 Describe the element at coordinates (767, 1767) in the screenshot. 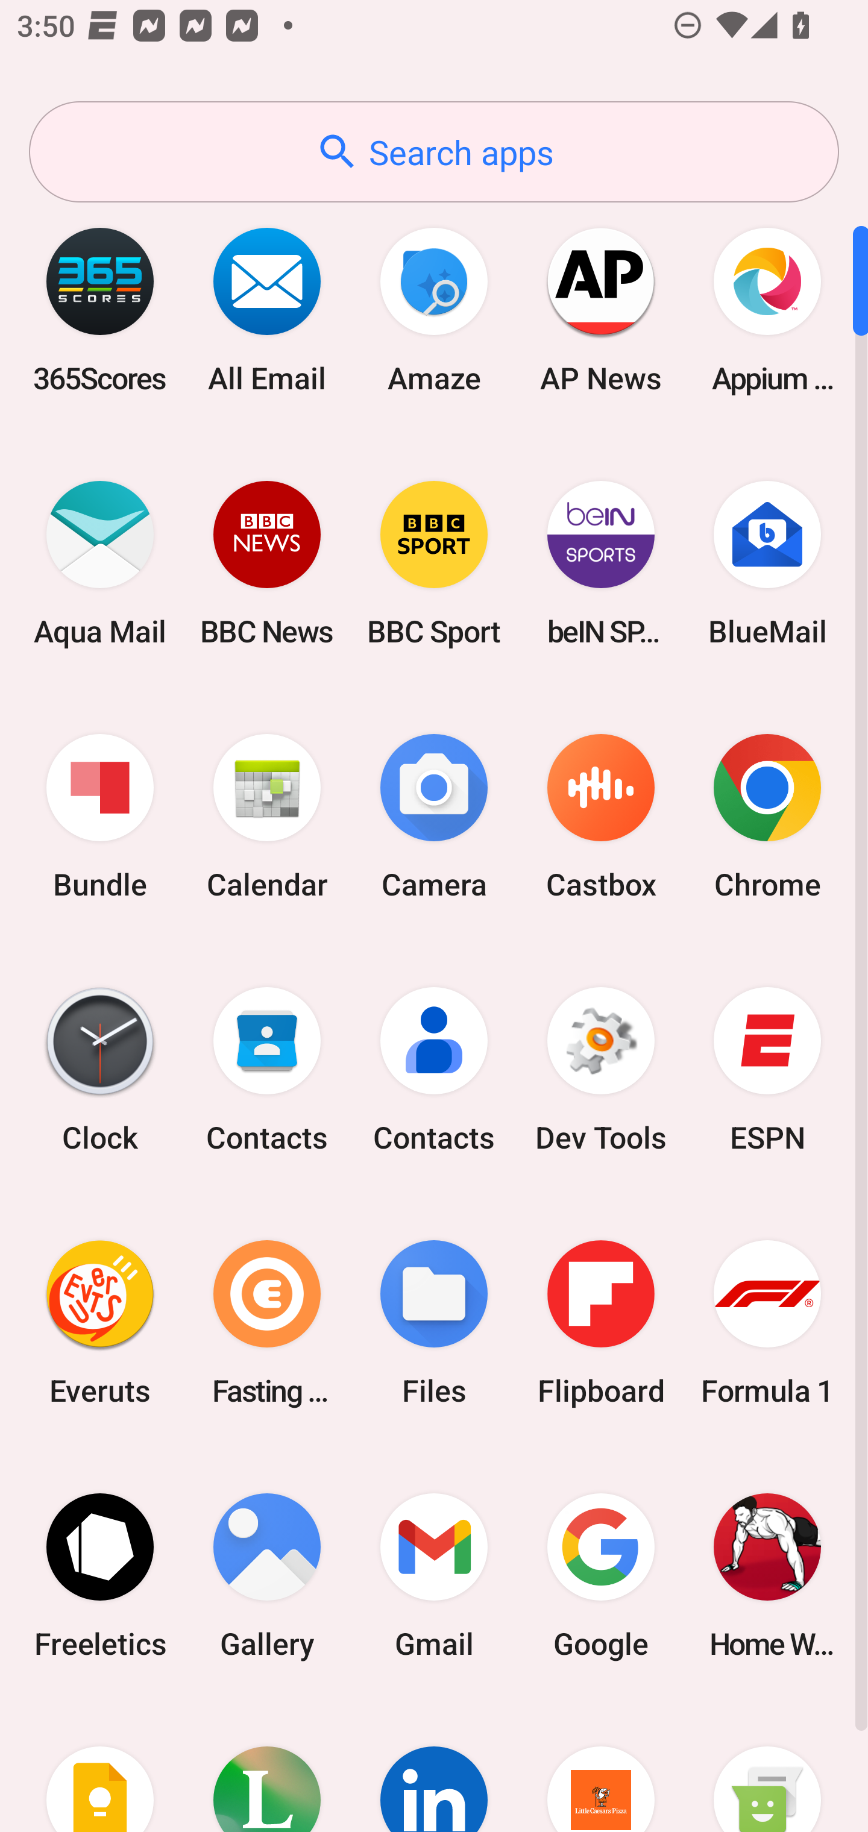

I see `Messaging` at that location.